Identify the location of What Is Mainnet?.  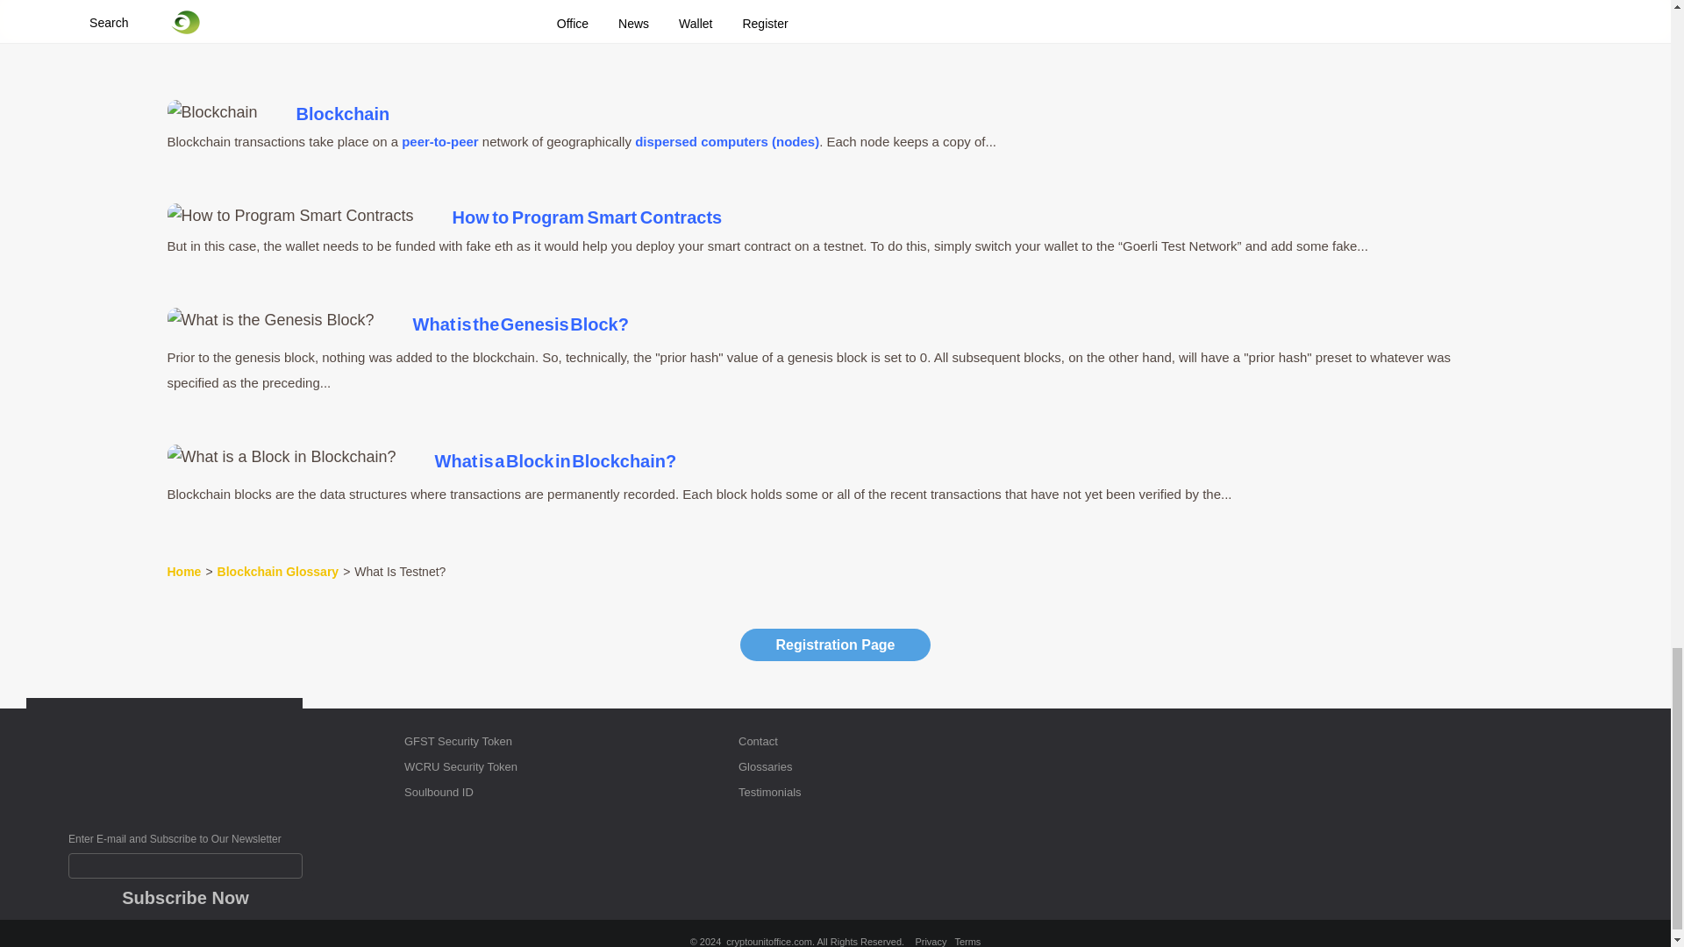
(232, 33).